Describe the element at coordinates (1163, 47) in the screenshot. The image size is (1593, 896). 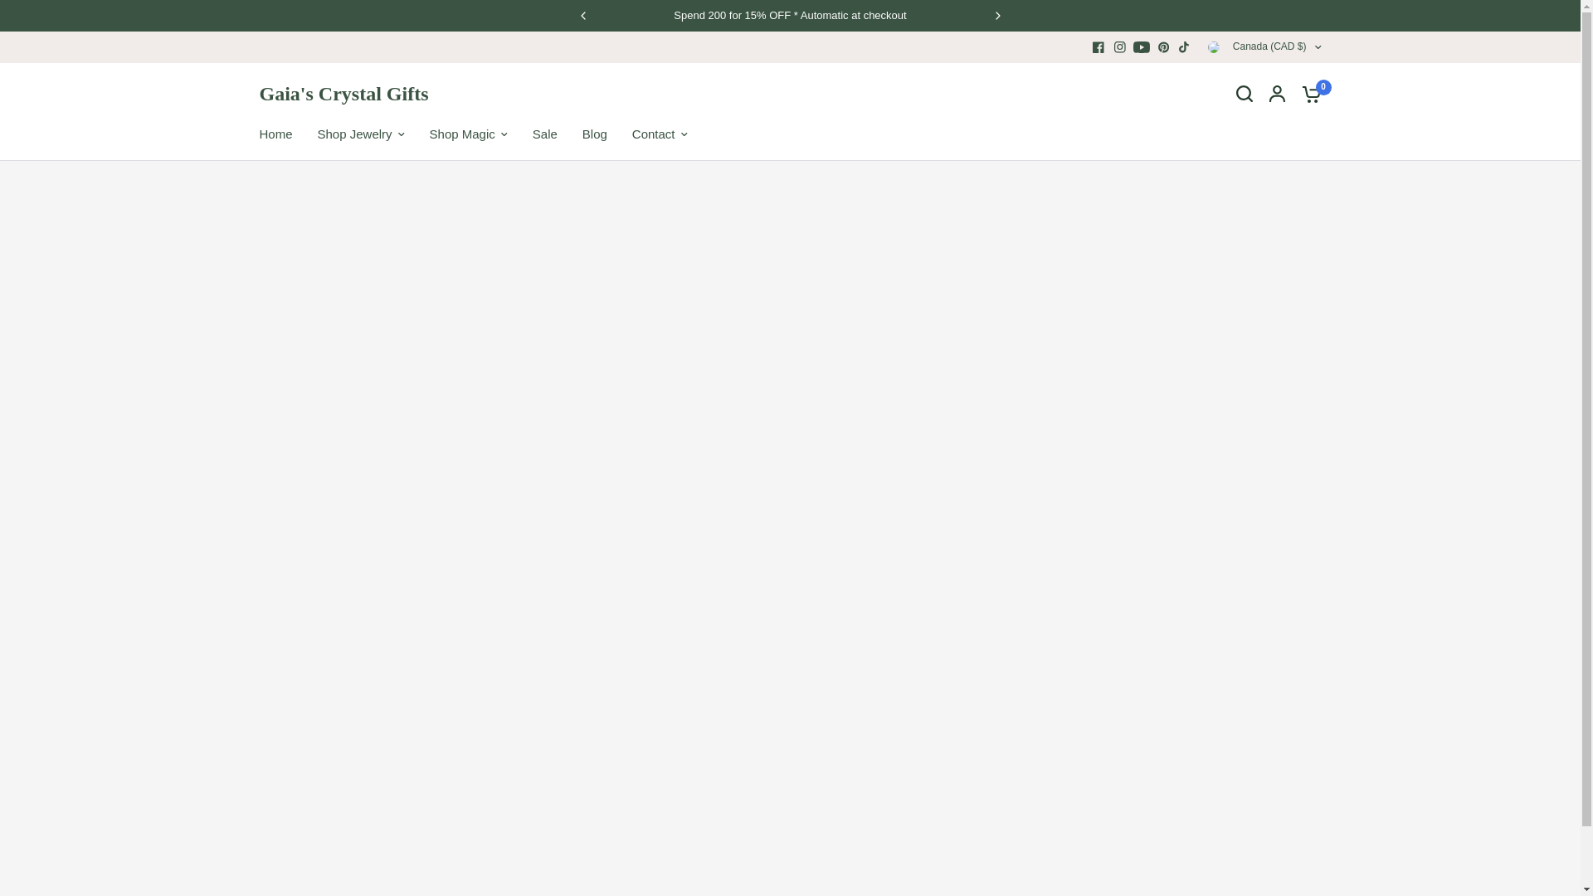
I see `Pinterest` at that location.